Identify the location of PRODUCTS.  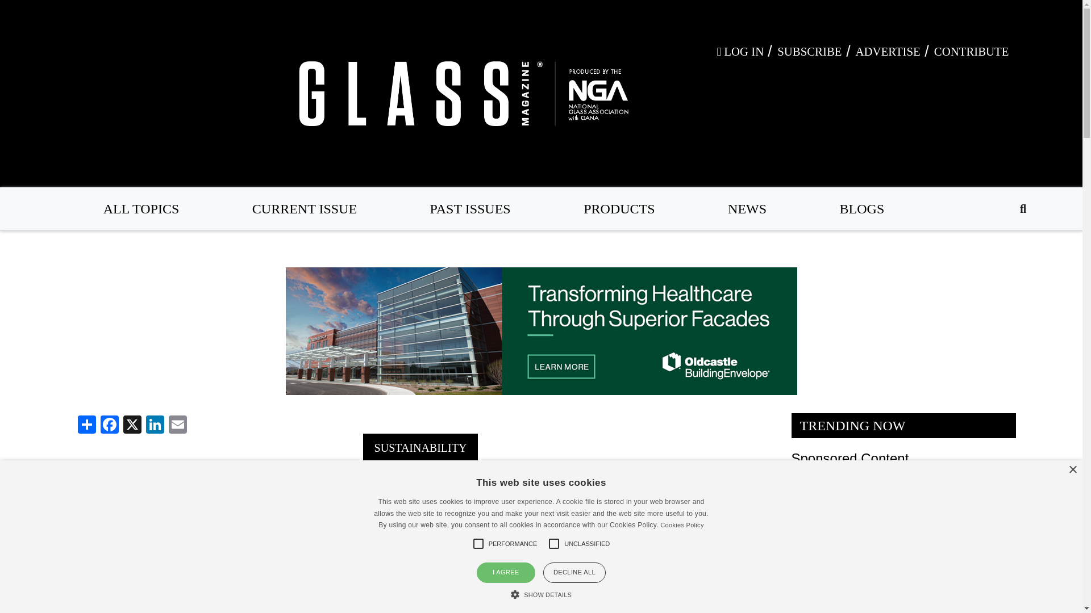
(619, 209).